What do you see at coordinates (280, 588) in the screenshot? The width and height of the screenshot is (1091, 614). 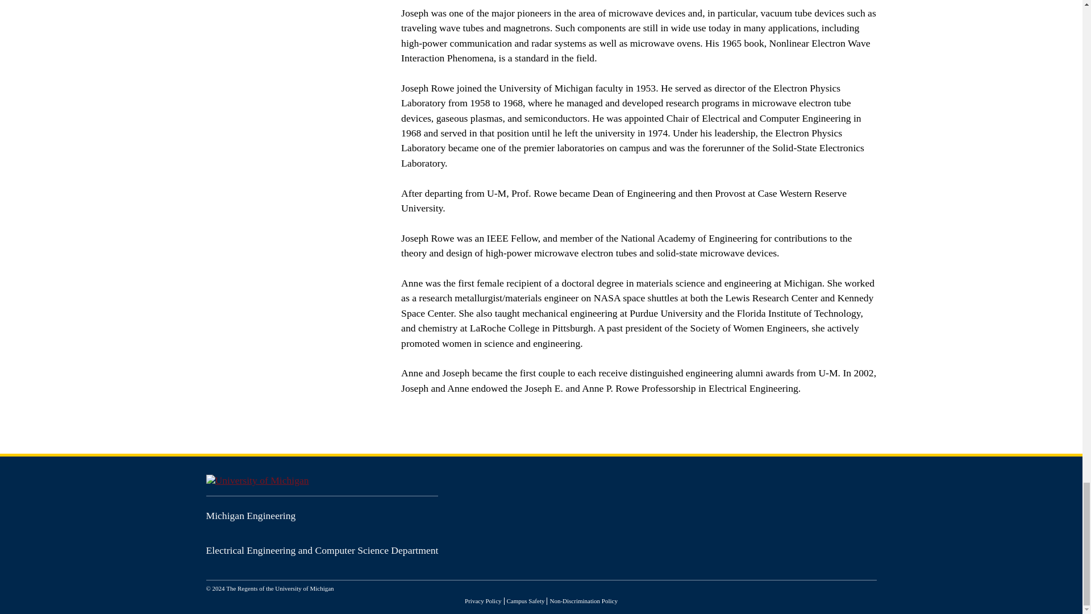 I see `The Regents of the University of Michigan` at bounding box center [280, 588].